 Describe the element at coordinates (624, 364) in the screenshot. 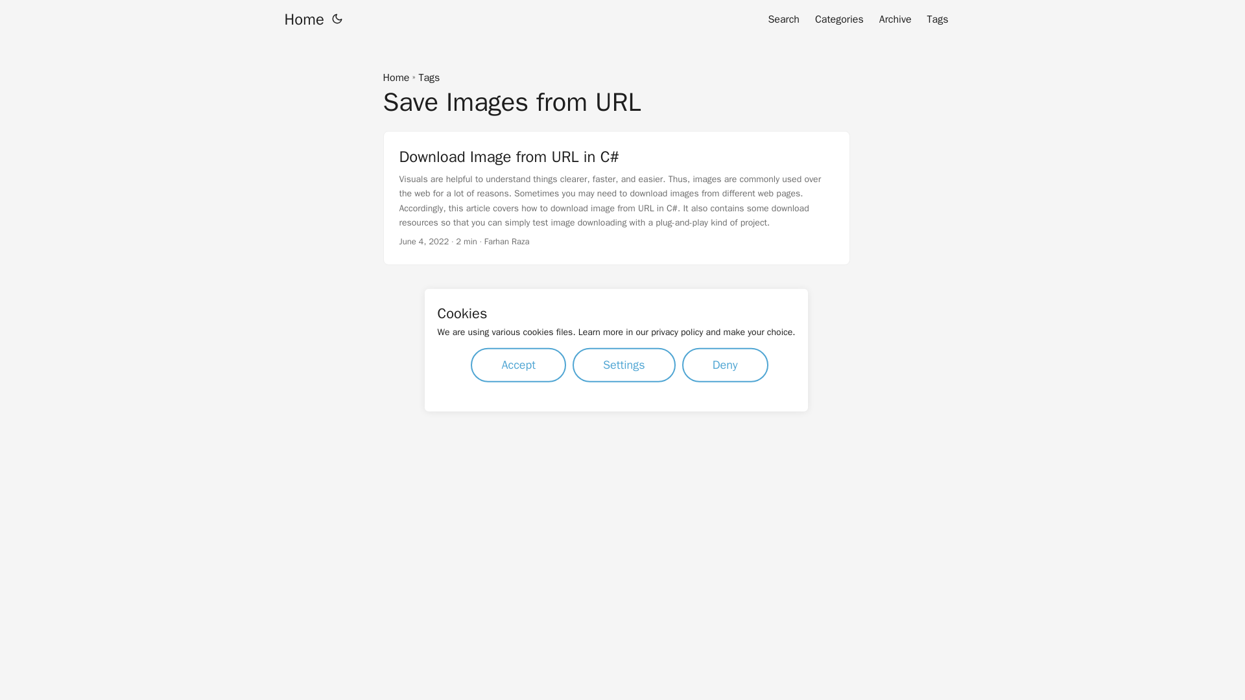

I see `Settings` at that location.